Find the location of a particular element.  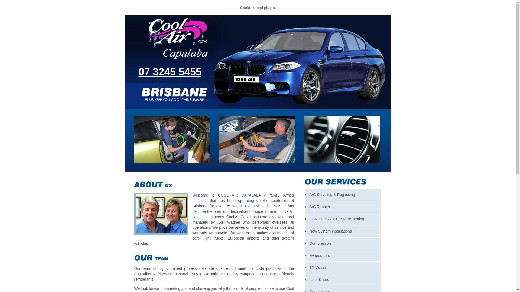

Filter Driers is located at coordinates (343, 280).